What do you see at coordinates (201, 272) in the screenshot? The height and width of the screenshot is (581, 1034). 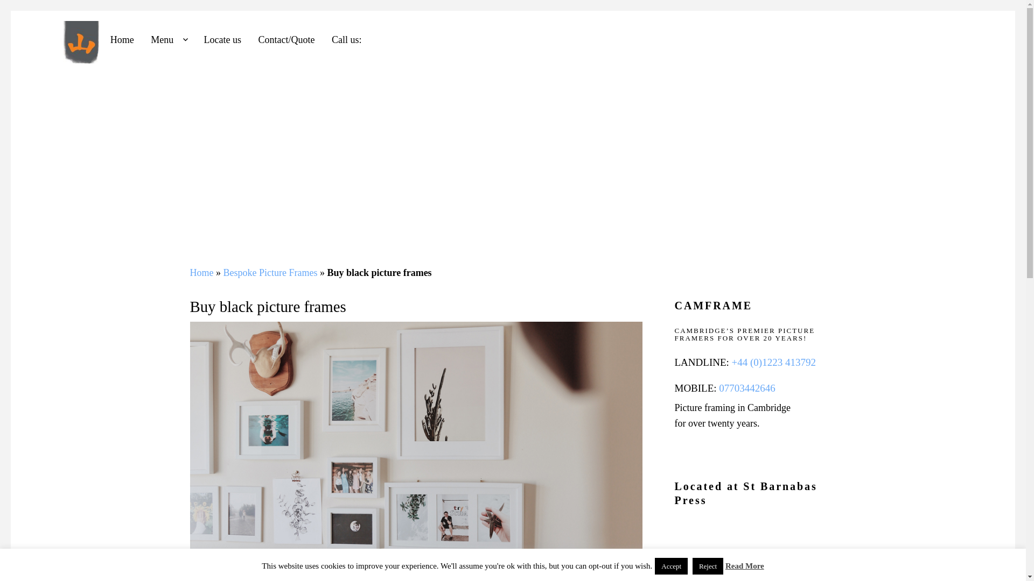 I see `Home` at bounding box center [201, 272].